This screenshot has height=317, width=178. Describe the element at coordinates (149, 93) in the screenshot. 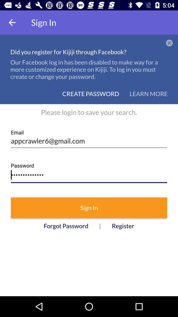

I see `click the button learn more on the web page` at that location.